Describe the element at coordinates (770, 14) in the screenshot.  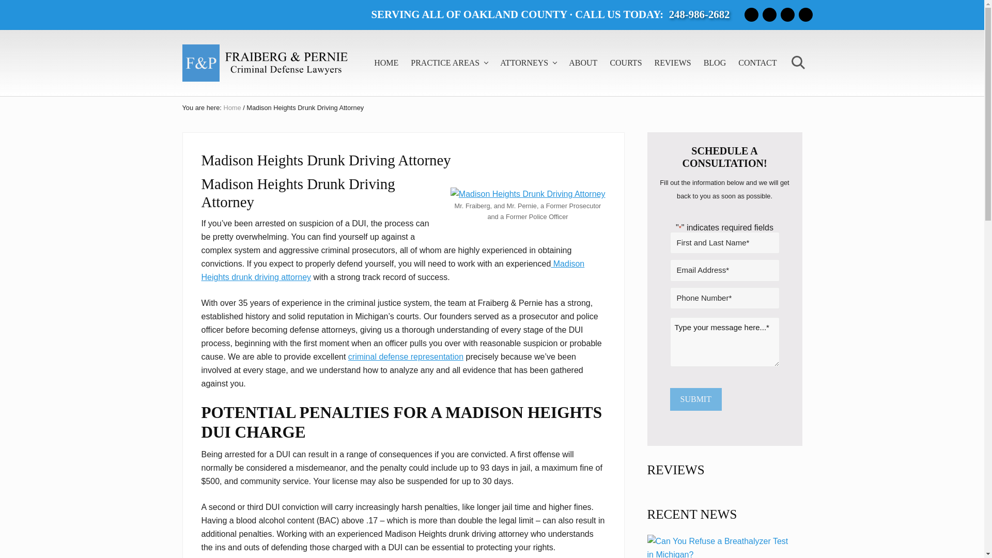
I see `Instagram` at that location.